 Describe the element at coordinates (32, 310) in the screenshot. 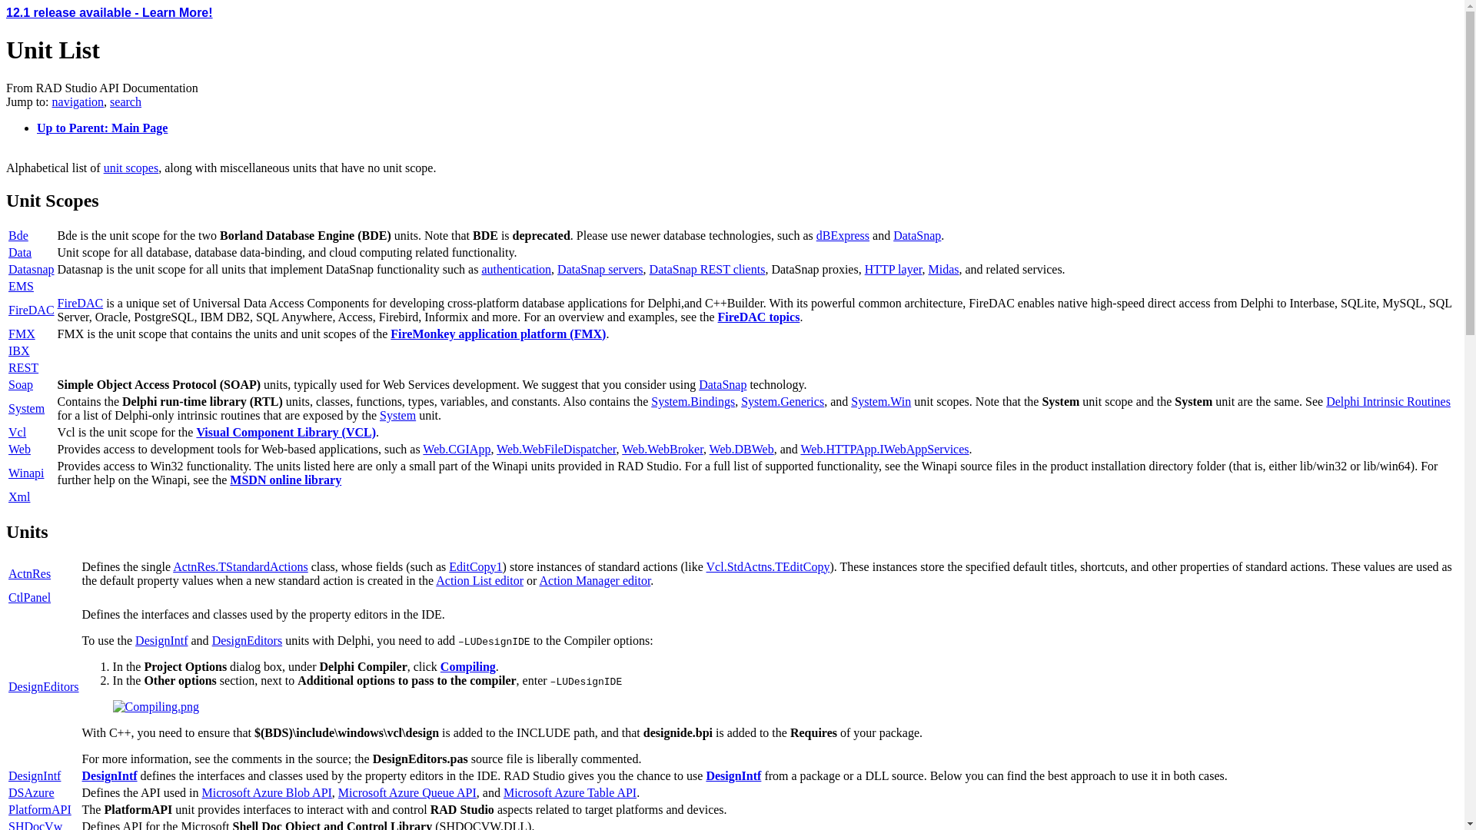

I see `FireDAC` at that location.